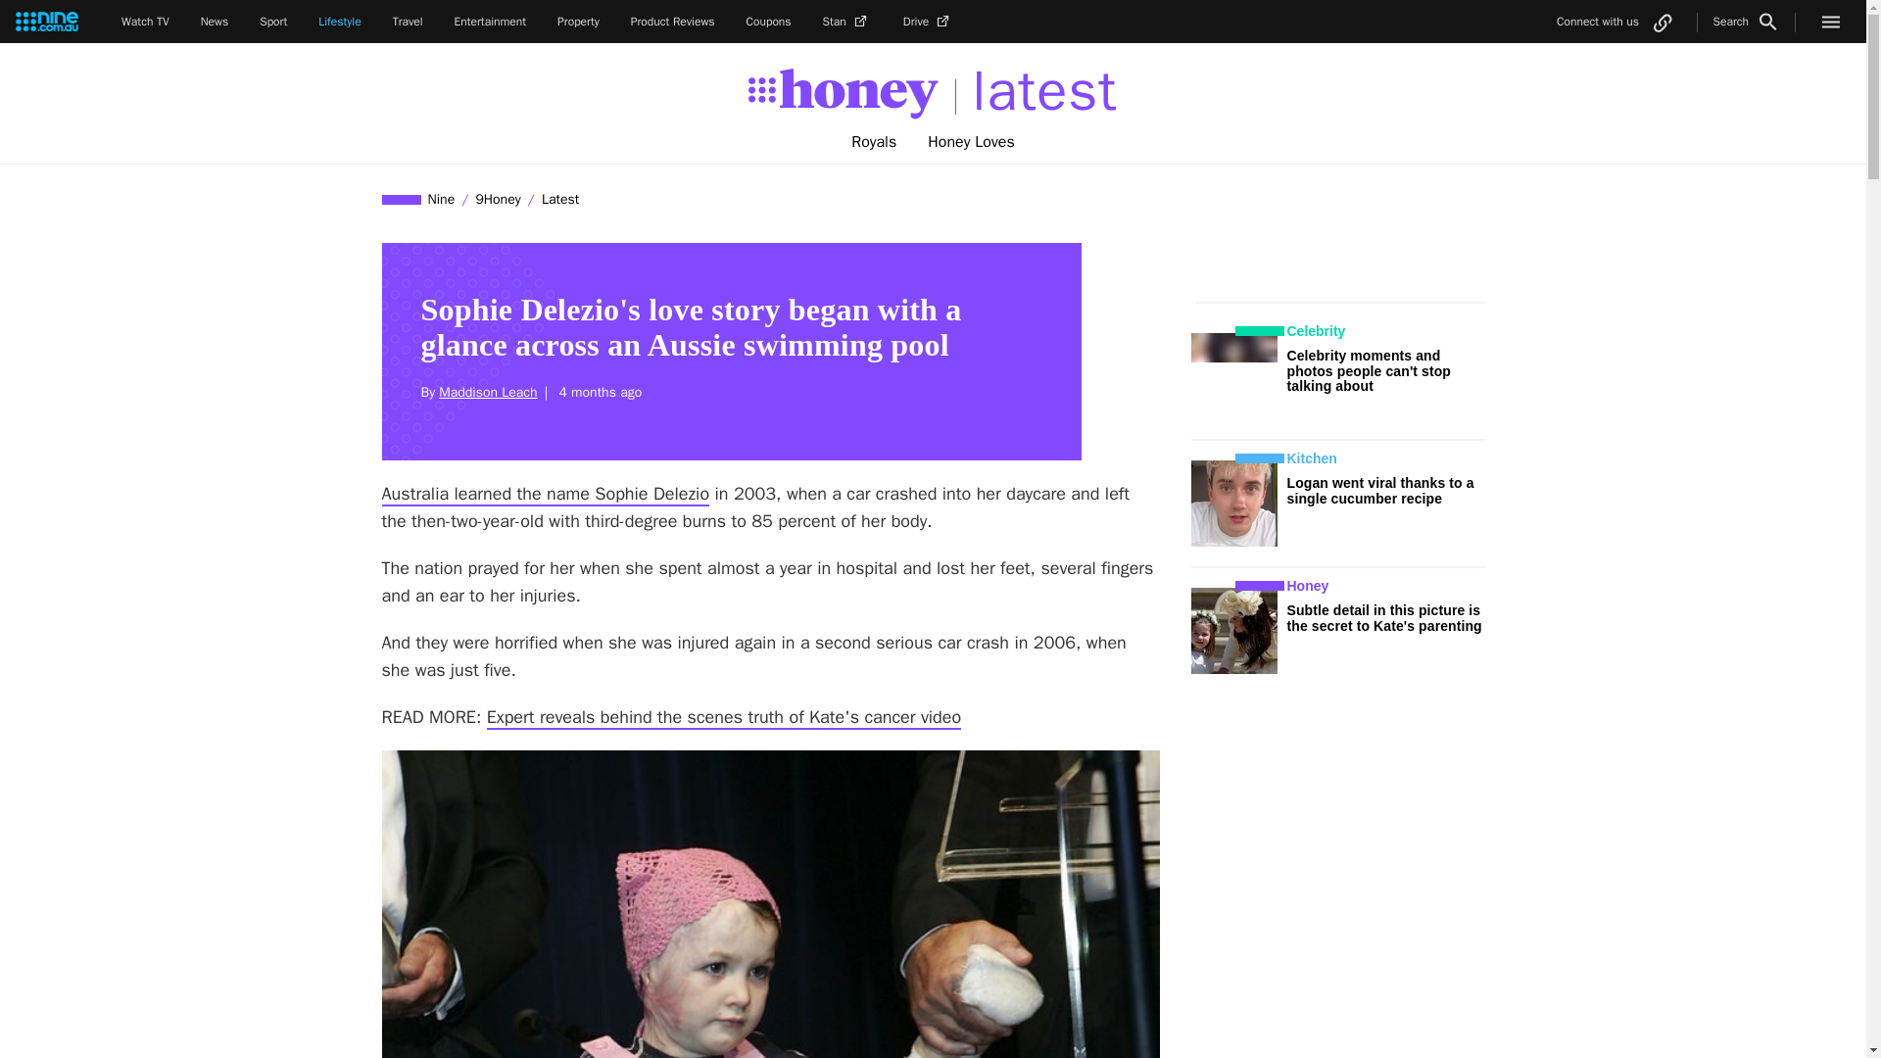  Describe the element at coordinates (339, 22) in the screenshot. I see `Lifestyle` at that location.